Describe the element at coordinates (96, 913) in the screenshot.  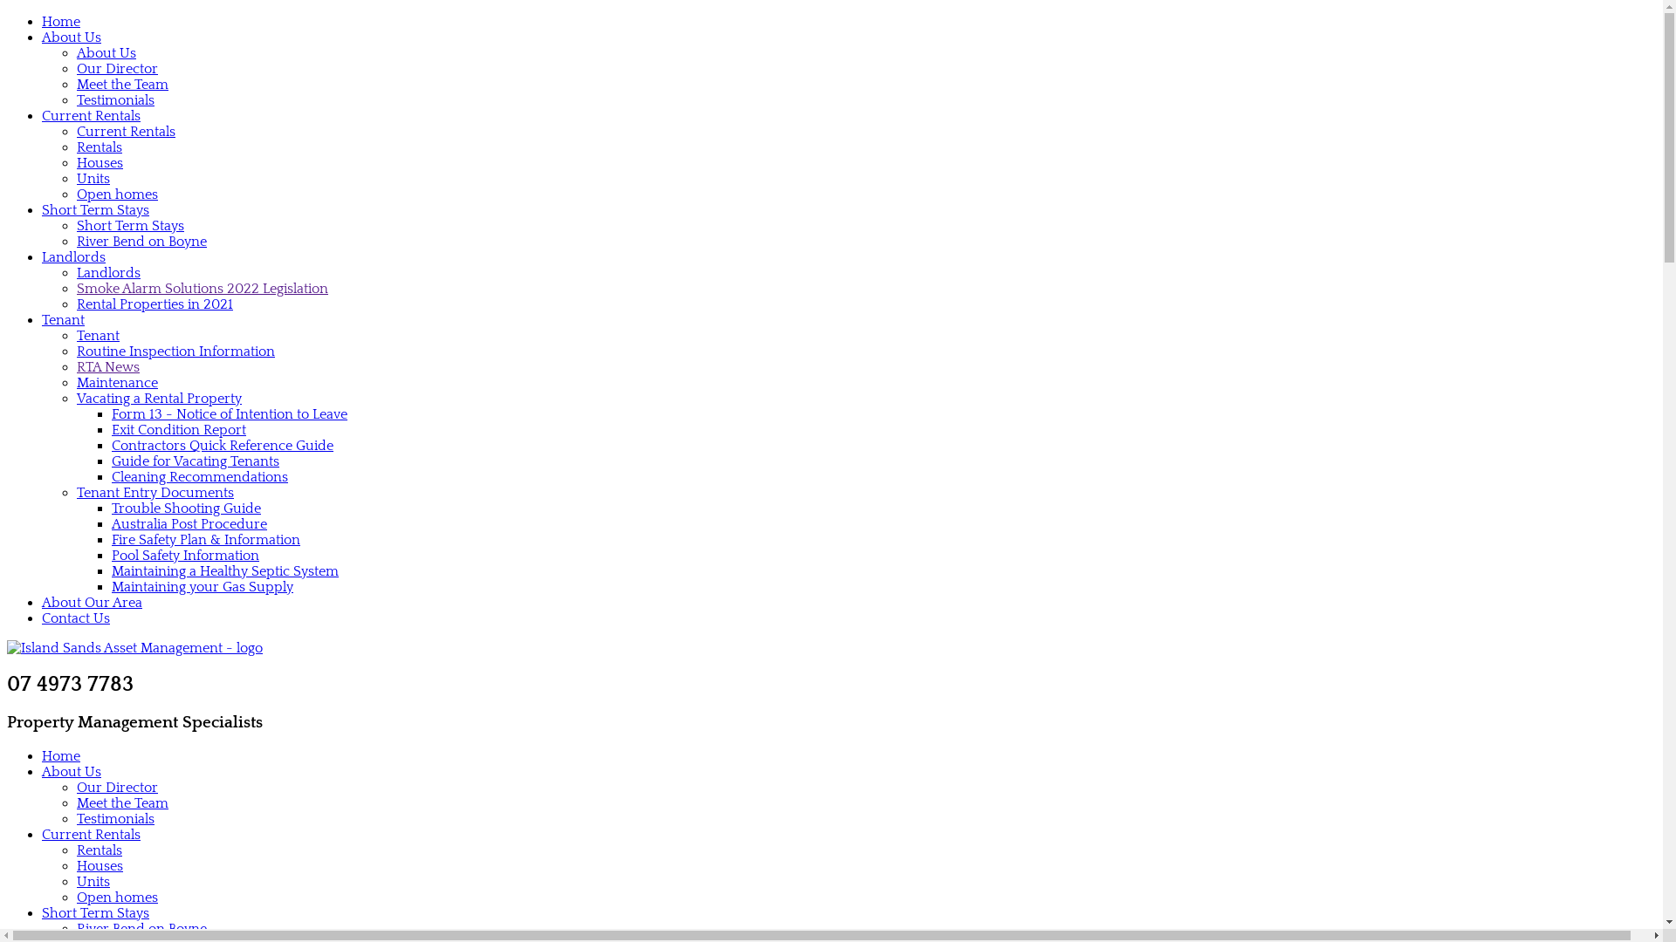
I see `Short Term Stays` at that location.